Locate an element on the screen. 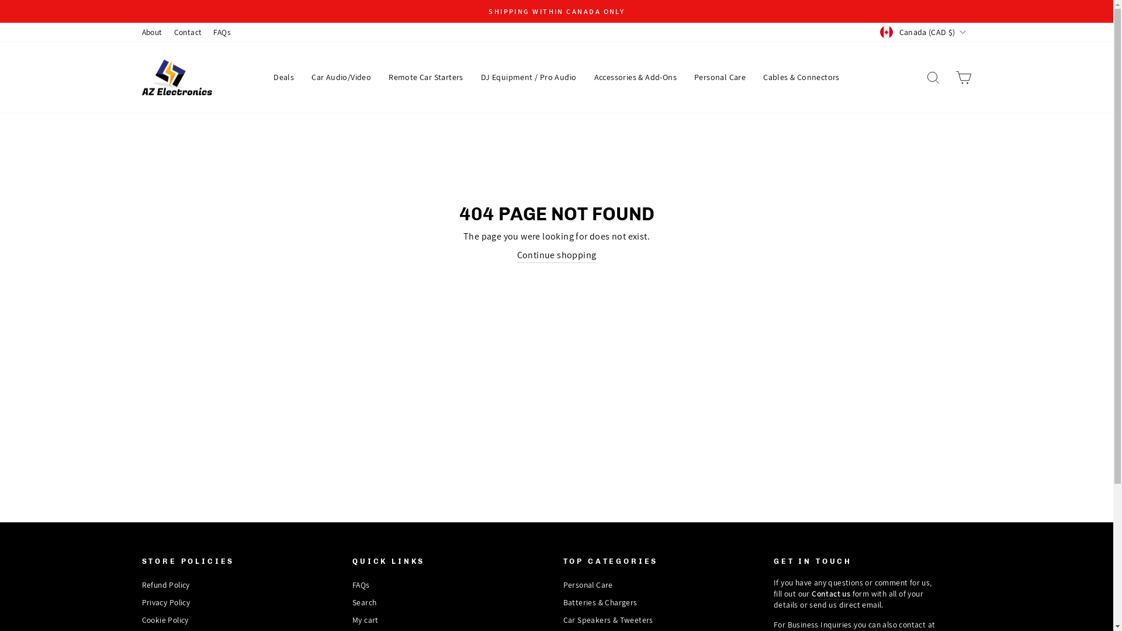  Cookie Policy is located at coordinates (165, 620).